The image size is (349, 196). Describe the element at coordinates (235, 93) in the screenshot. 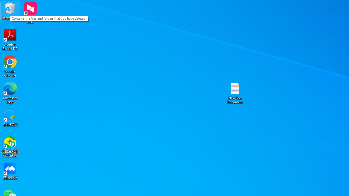

I see `New Text Document` at that location.